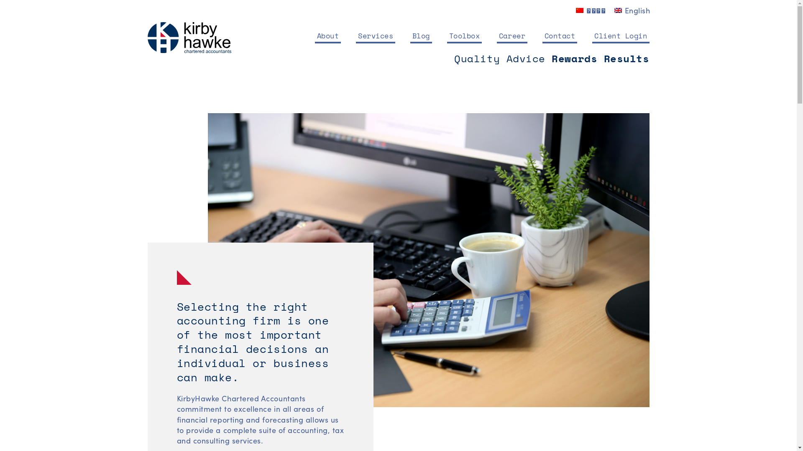 The height and width of the screenshot is (451, 803). Describe the element at coordinates (421, 36) in the screenshot. I see `Blog` at that location.